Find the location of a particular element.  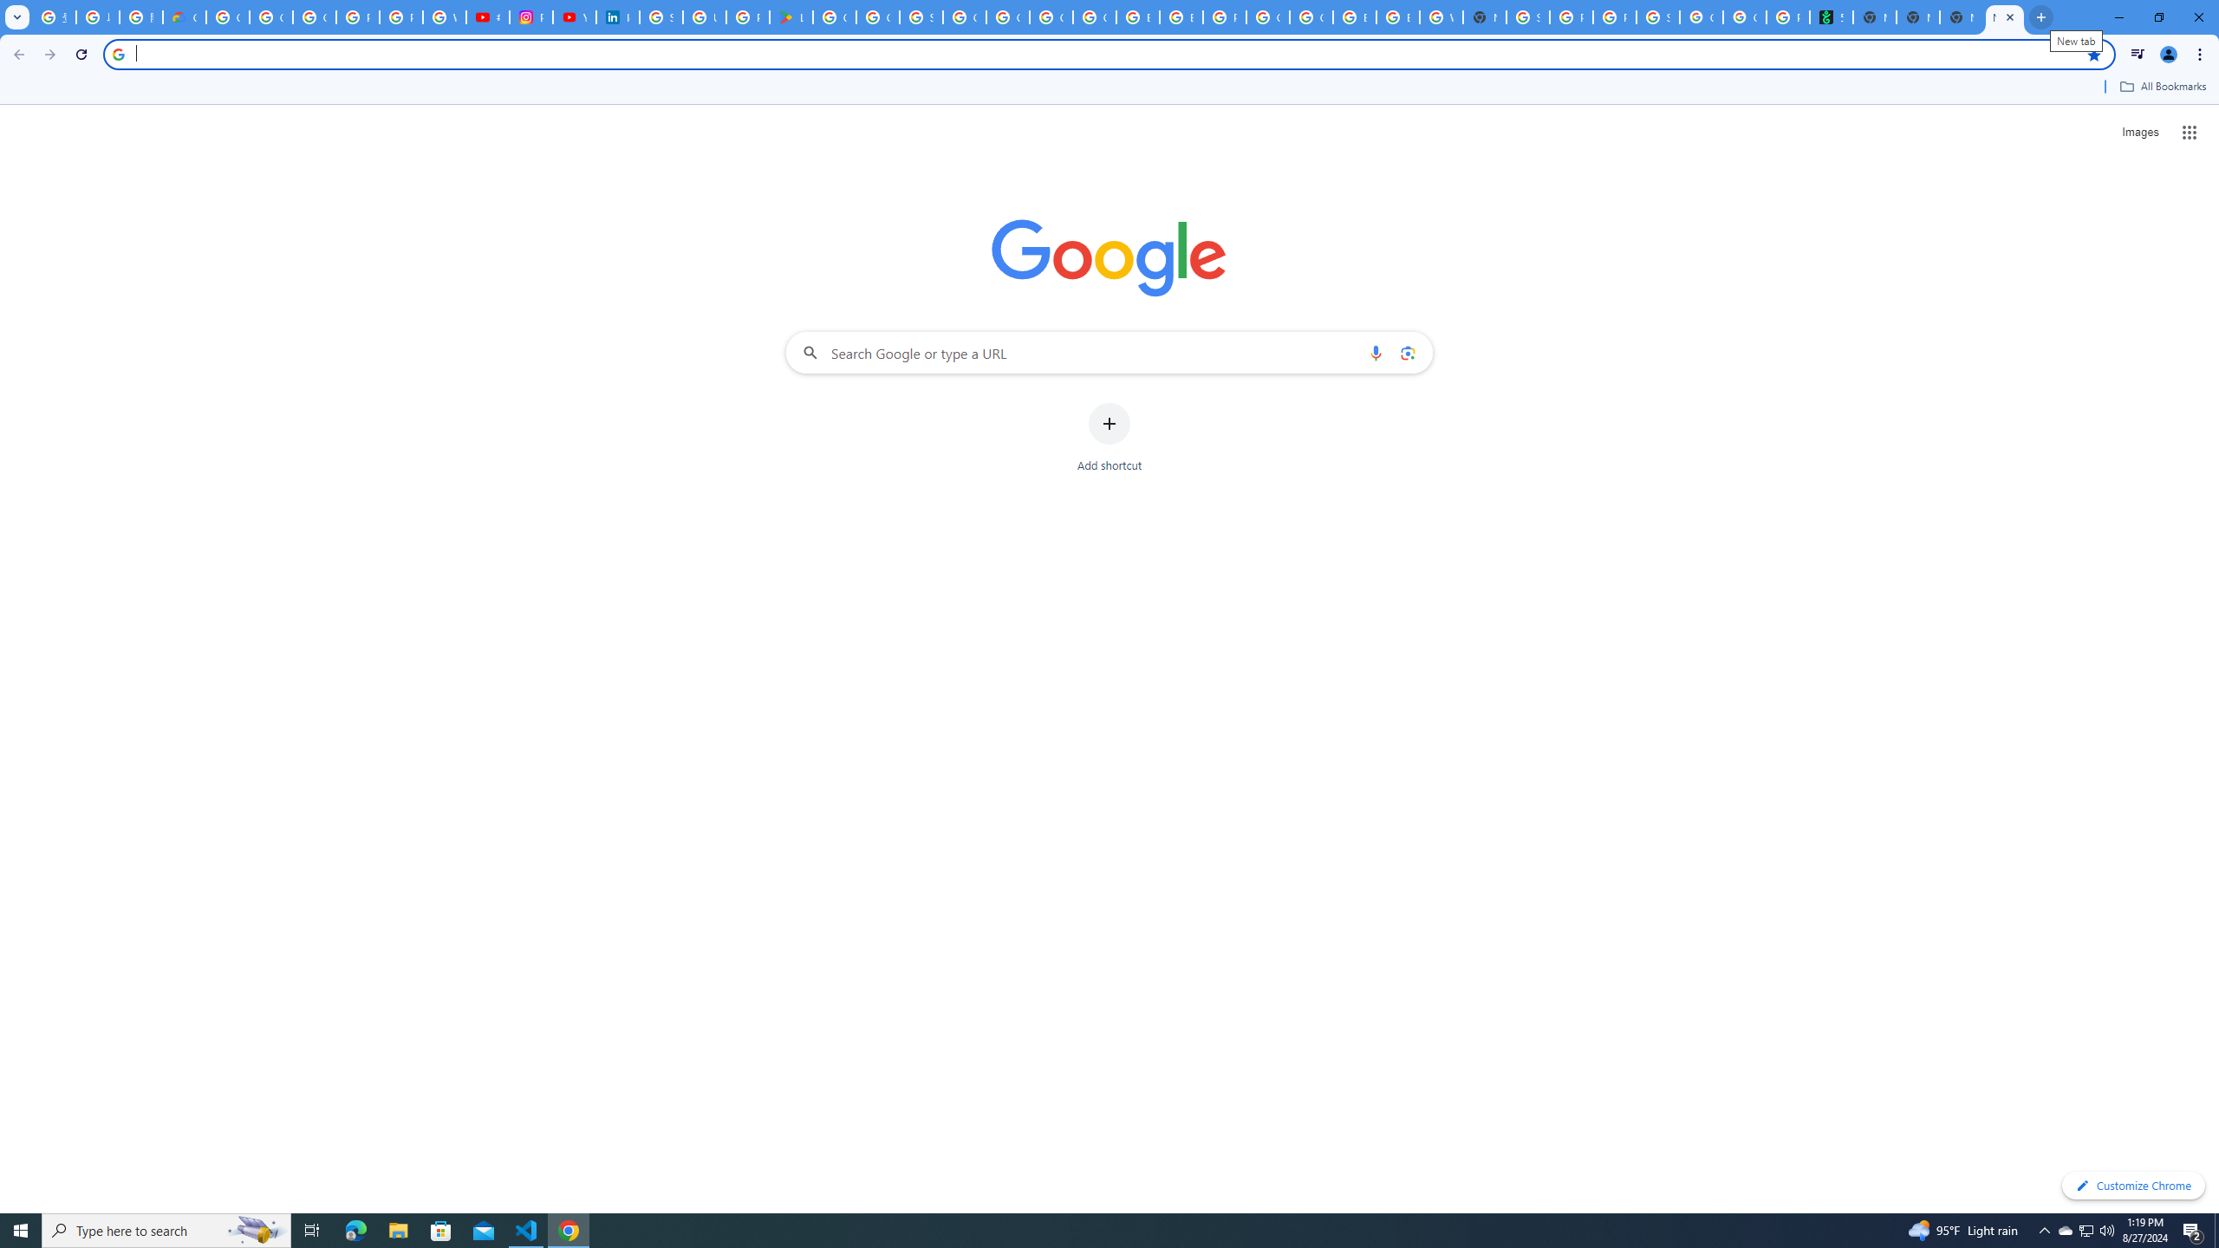

Add shortcut is located at coordinates (1109, 438).